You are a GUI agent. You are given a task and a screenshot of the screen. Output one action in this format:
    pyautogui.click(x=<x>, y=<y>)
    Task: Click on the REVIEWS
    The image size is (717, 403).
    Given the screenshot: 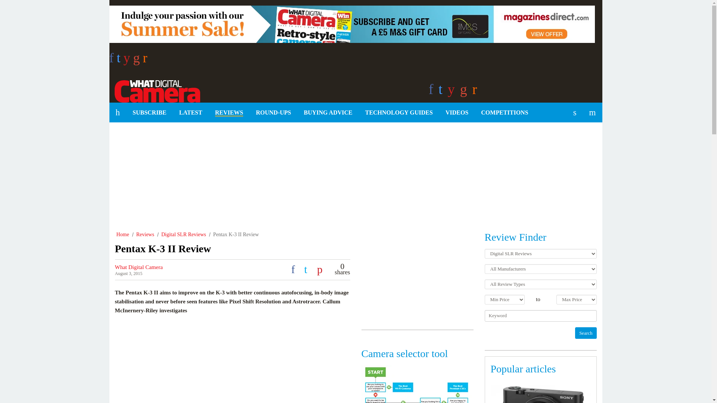 What is the action you would take?
    pyautogui.click(x=229, y=113)
    